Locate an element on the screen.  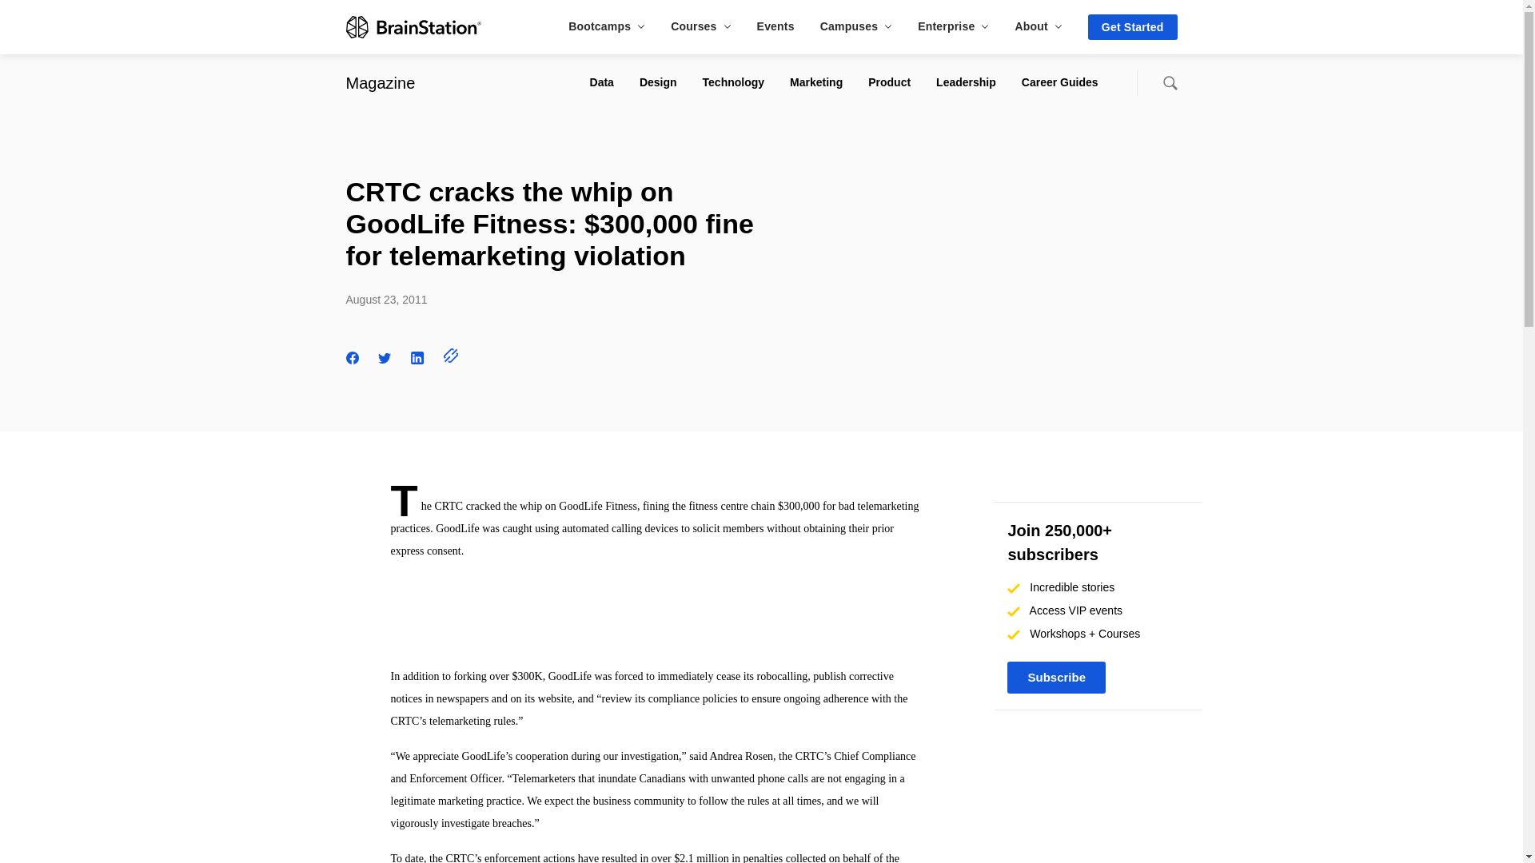
Courses is located at coordinates (700, 26).